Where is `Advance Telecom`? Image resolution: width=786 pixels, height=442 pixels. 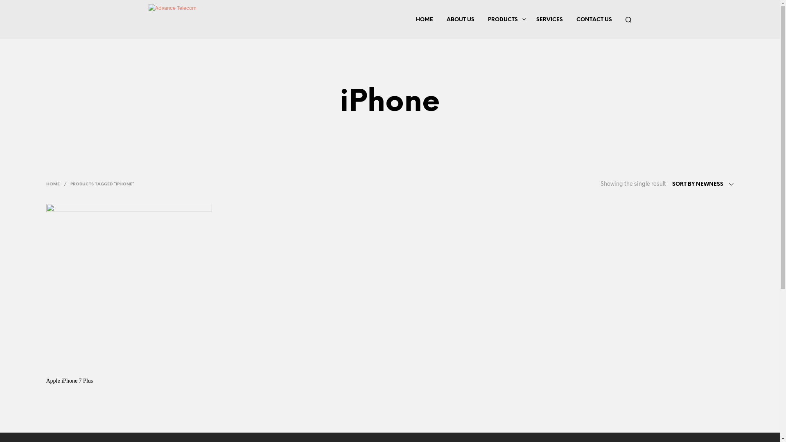
Advance Telecom is located at coordinates (172, 20).